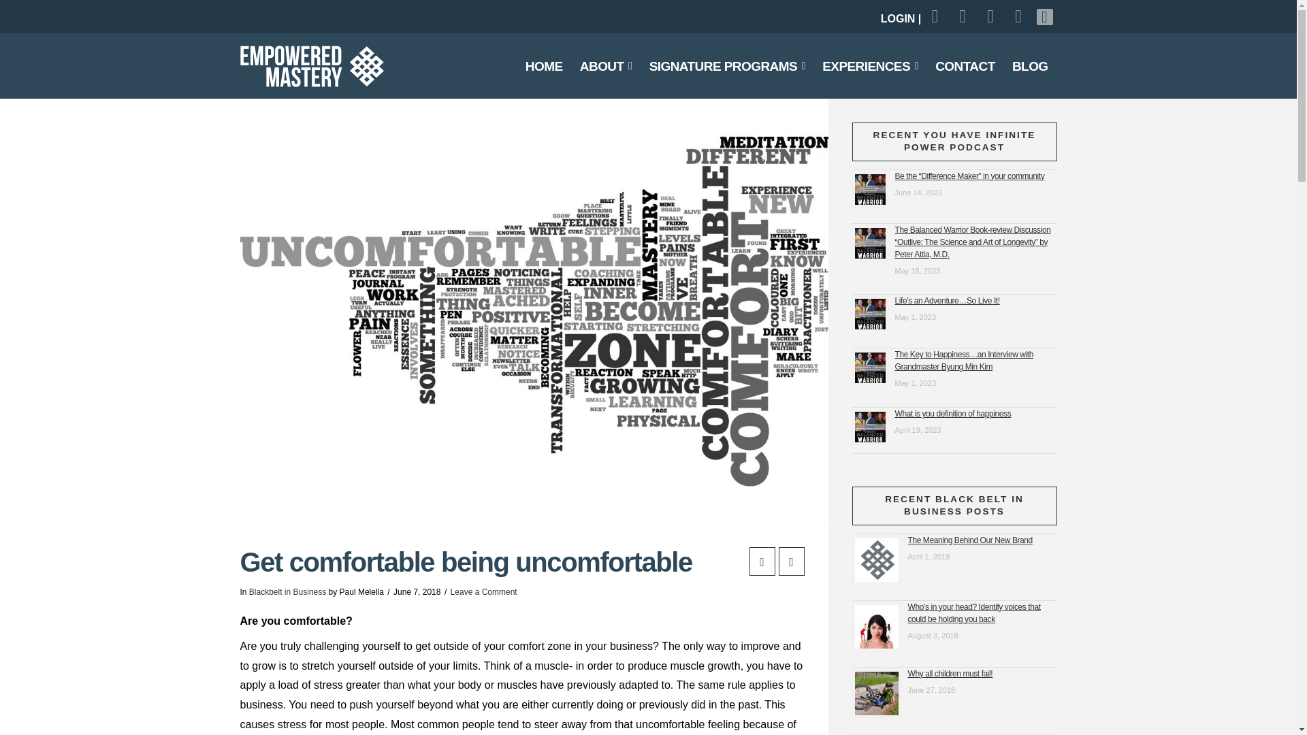 The width and height of the screenshot is (1307, 735). Describe the element at coordinates (1031, 65) in the screenshot. I see `BLOG` at that location.